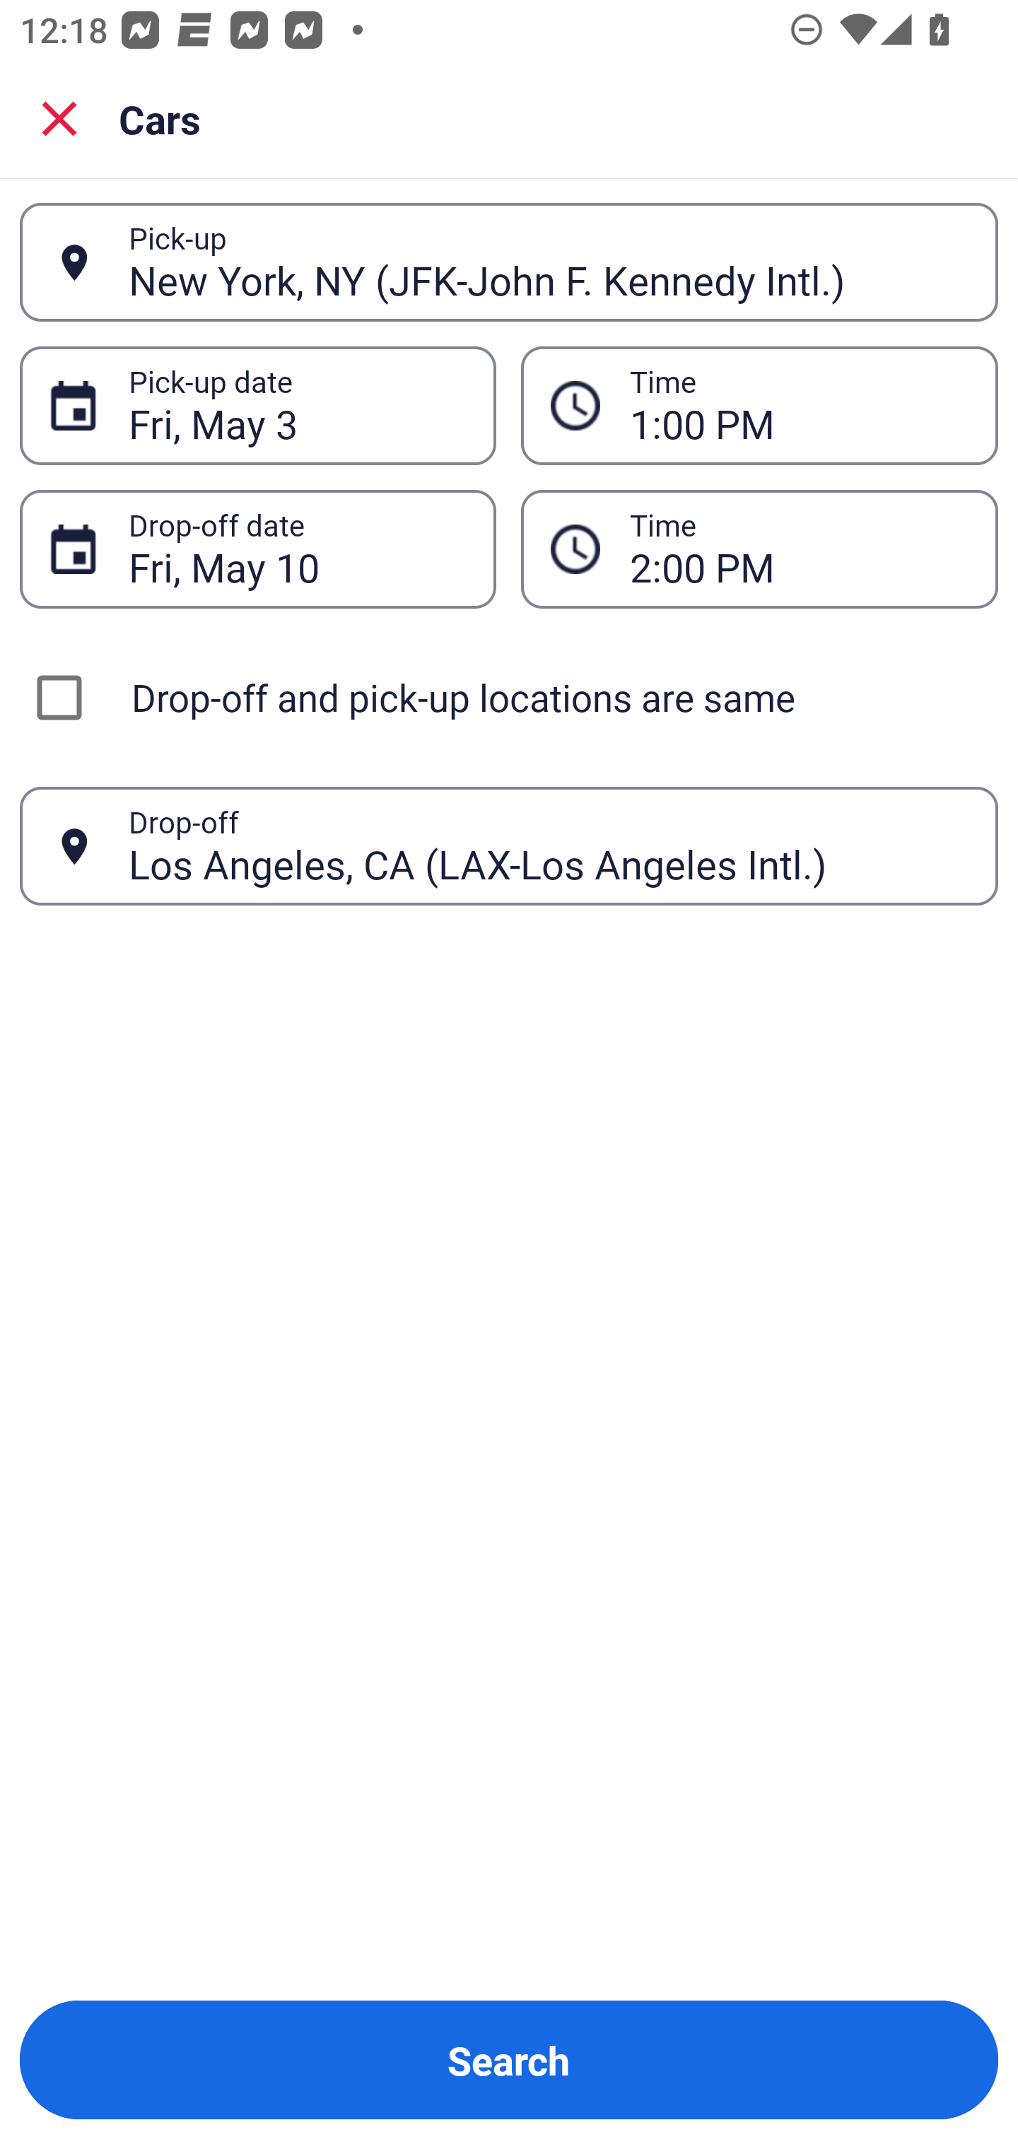  I want to click on Fri, May 10, so click(297, 549).